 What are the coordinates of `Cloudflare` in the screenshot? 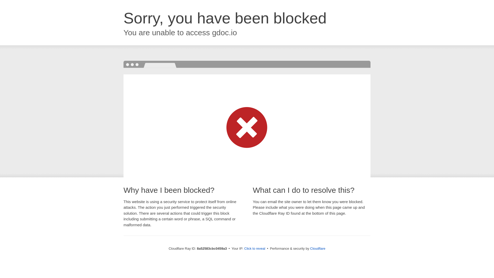 It's located at (317, 248).